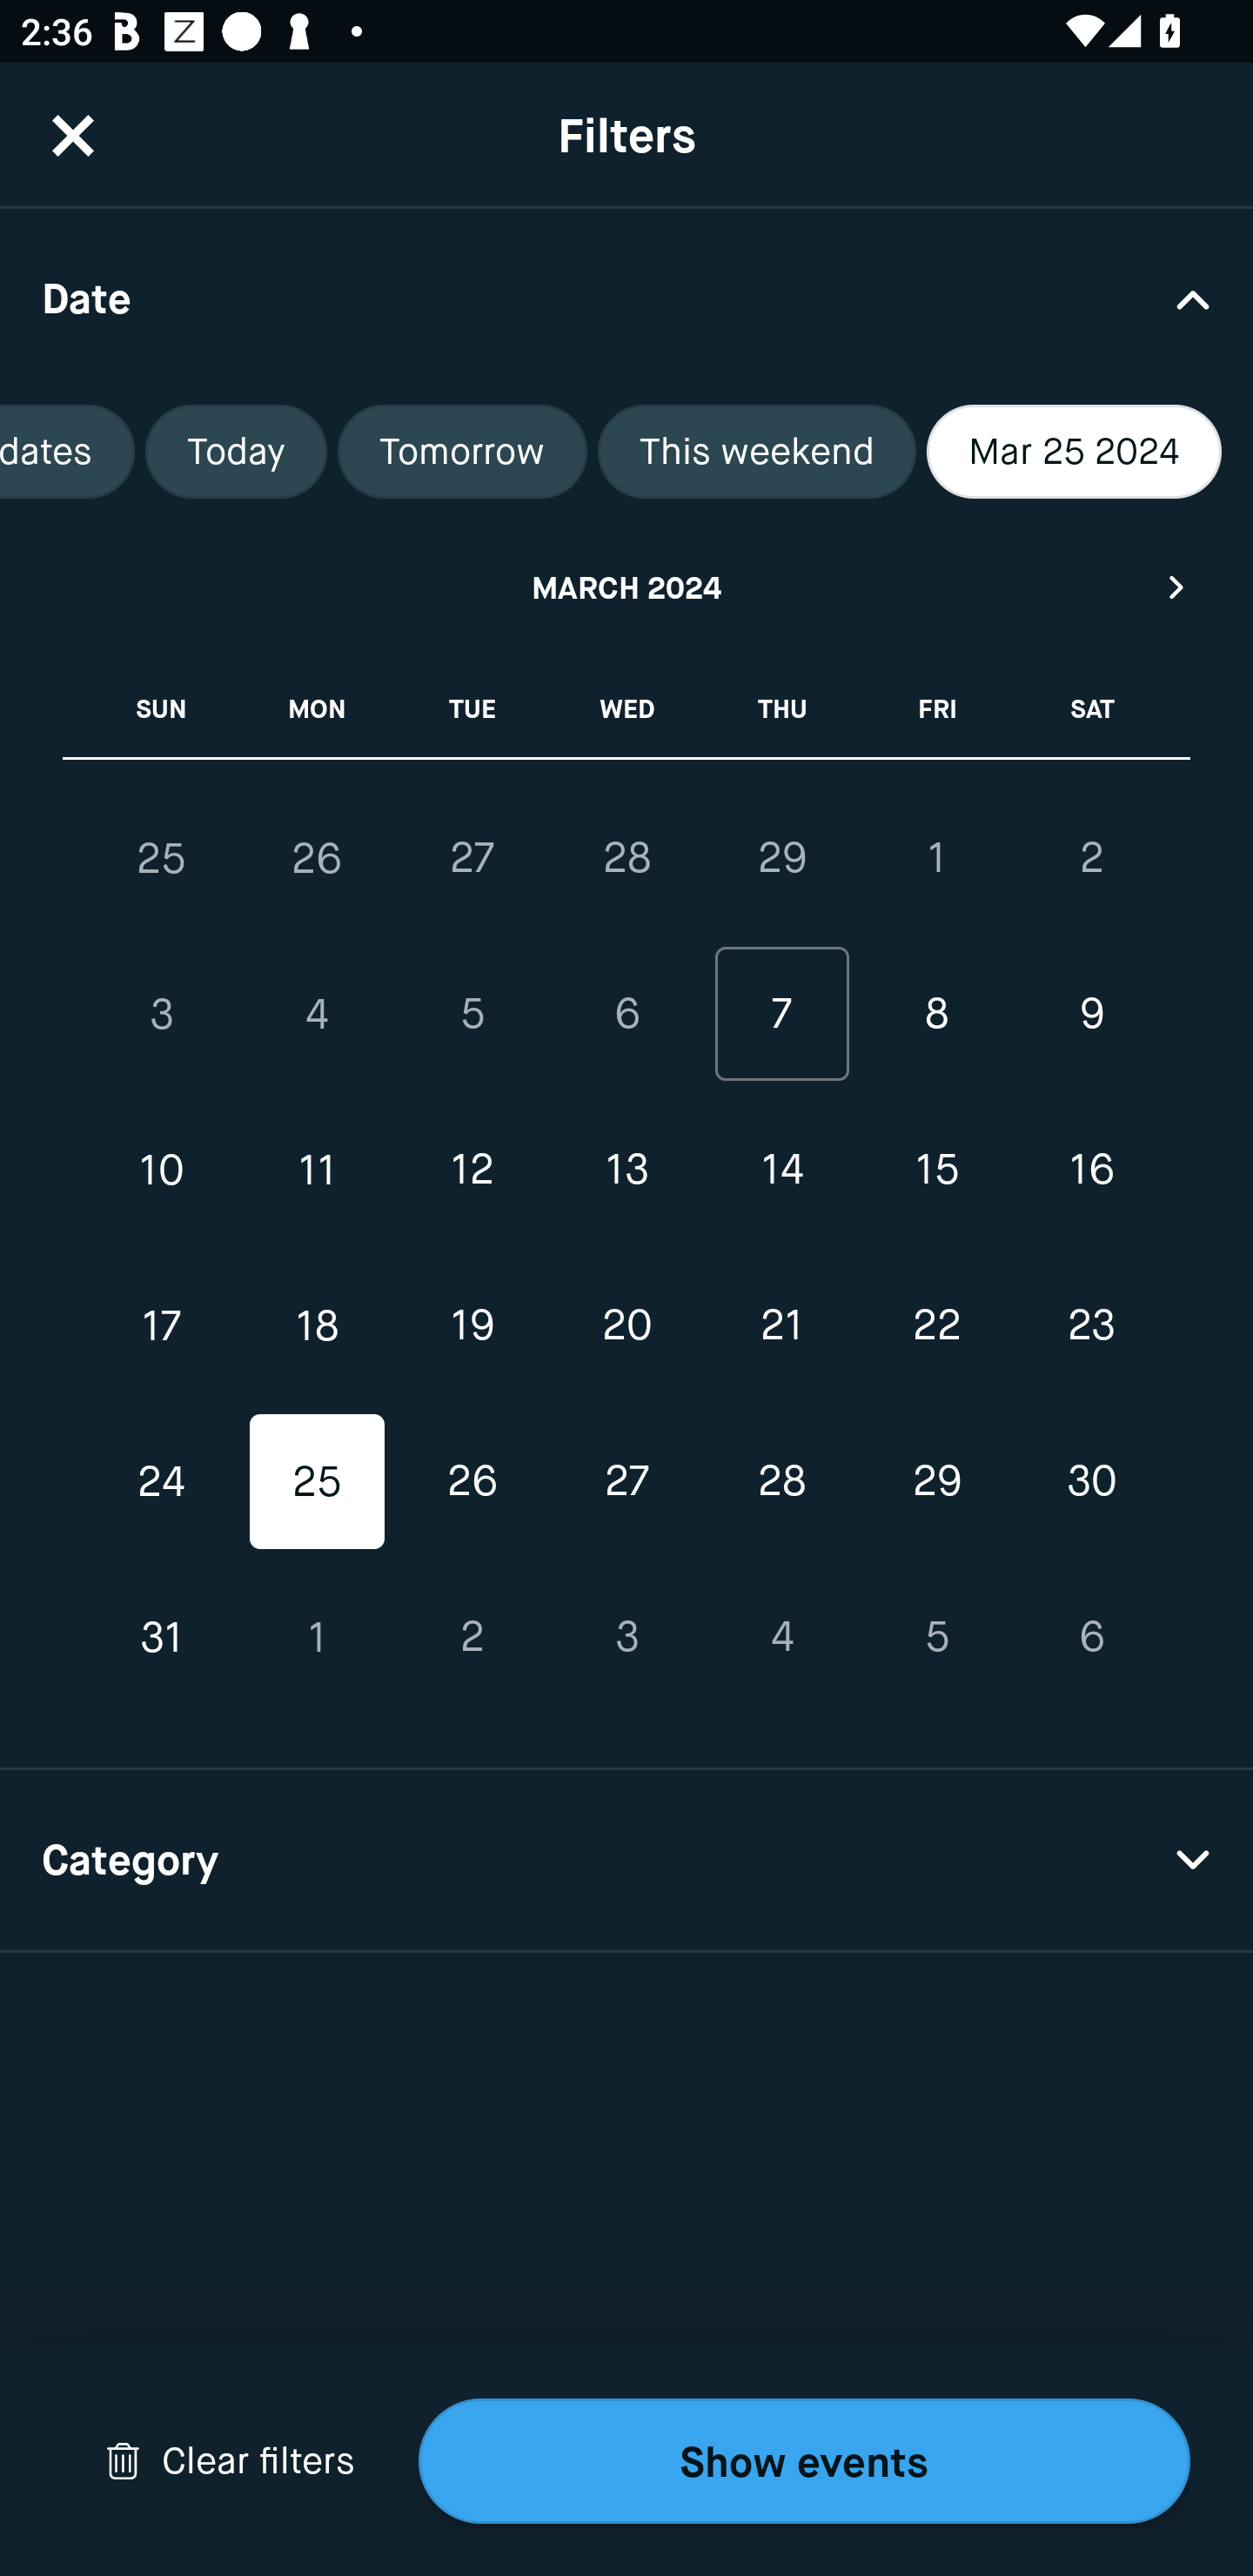 Image resolution: width=1253 pixels, height=2576 pixels. Describe the element at coordinates (317, 1481) in the screenshot. I see `25` at that location.